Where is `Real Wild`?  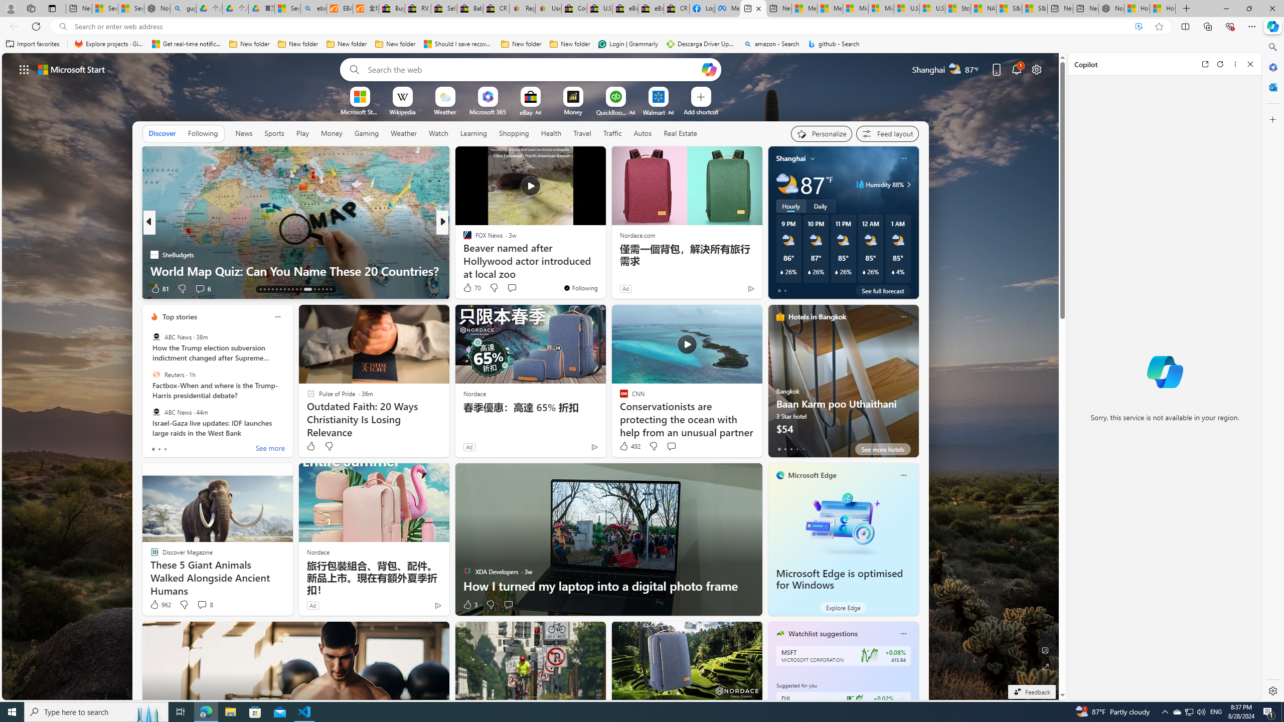
Real Wild is located at coordinates (462, 254).